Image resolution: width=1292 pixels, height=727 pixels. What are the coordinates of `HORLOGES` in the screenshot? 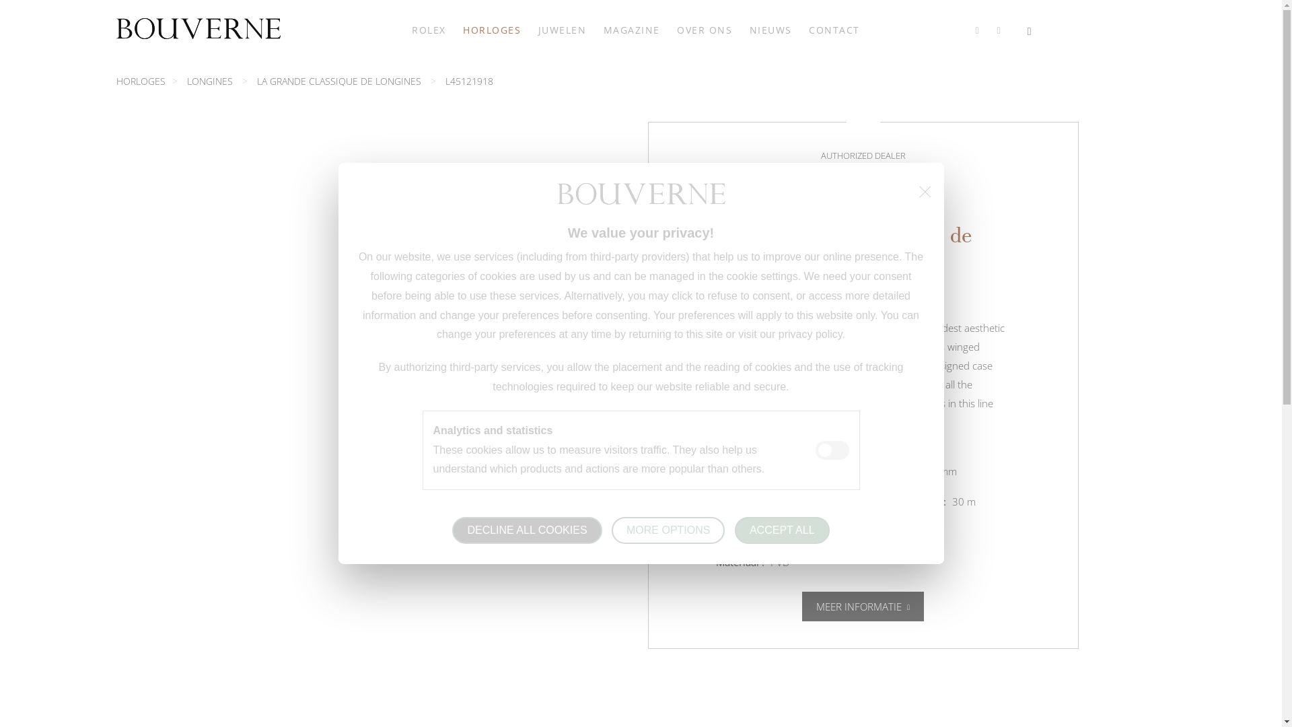 It's located at (492, 30).